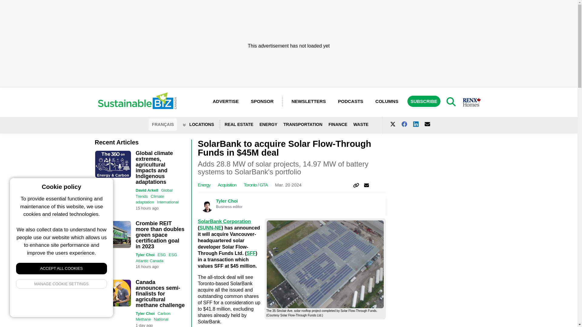 This screenshot has width=582, height=327. What do you see at coordinates (309, 101) in the screenshot?
I see `NEWSLETTERS` at bounding box center [309, 101].